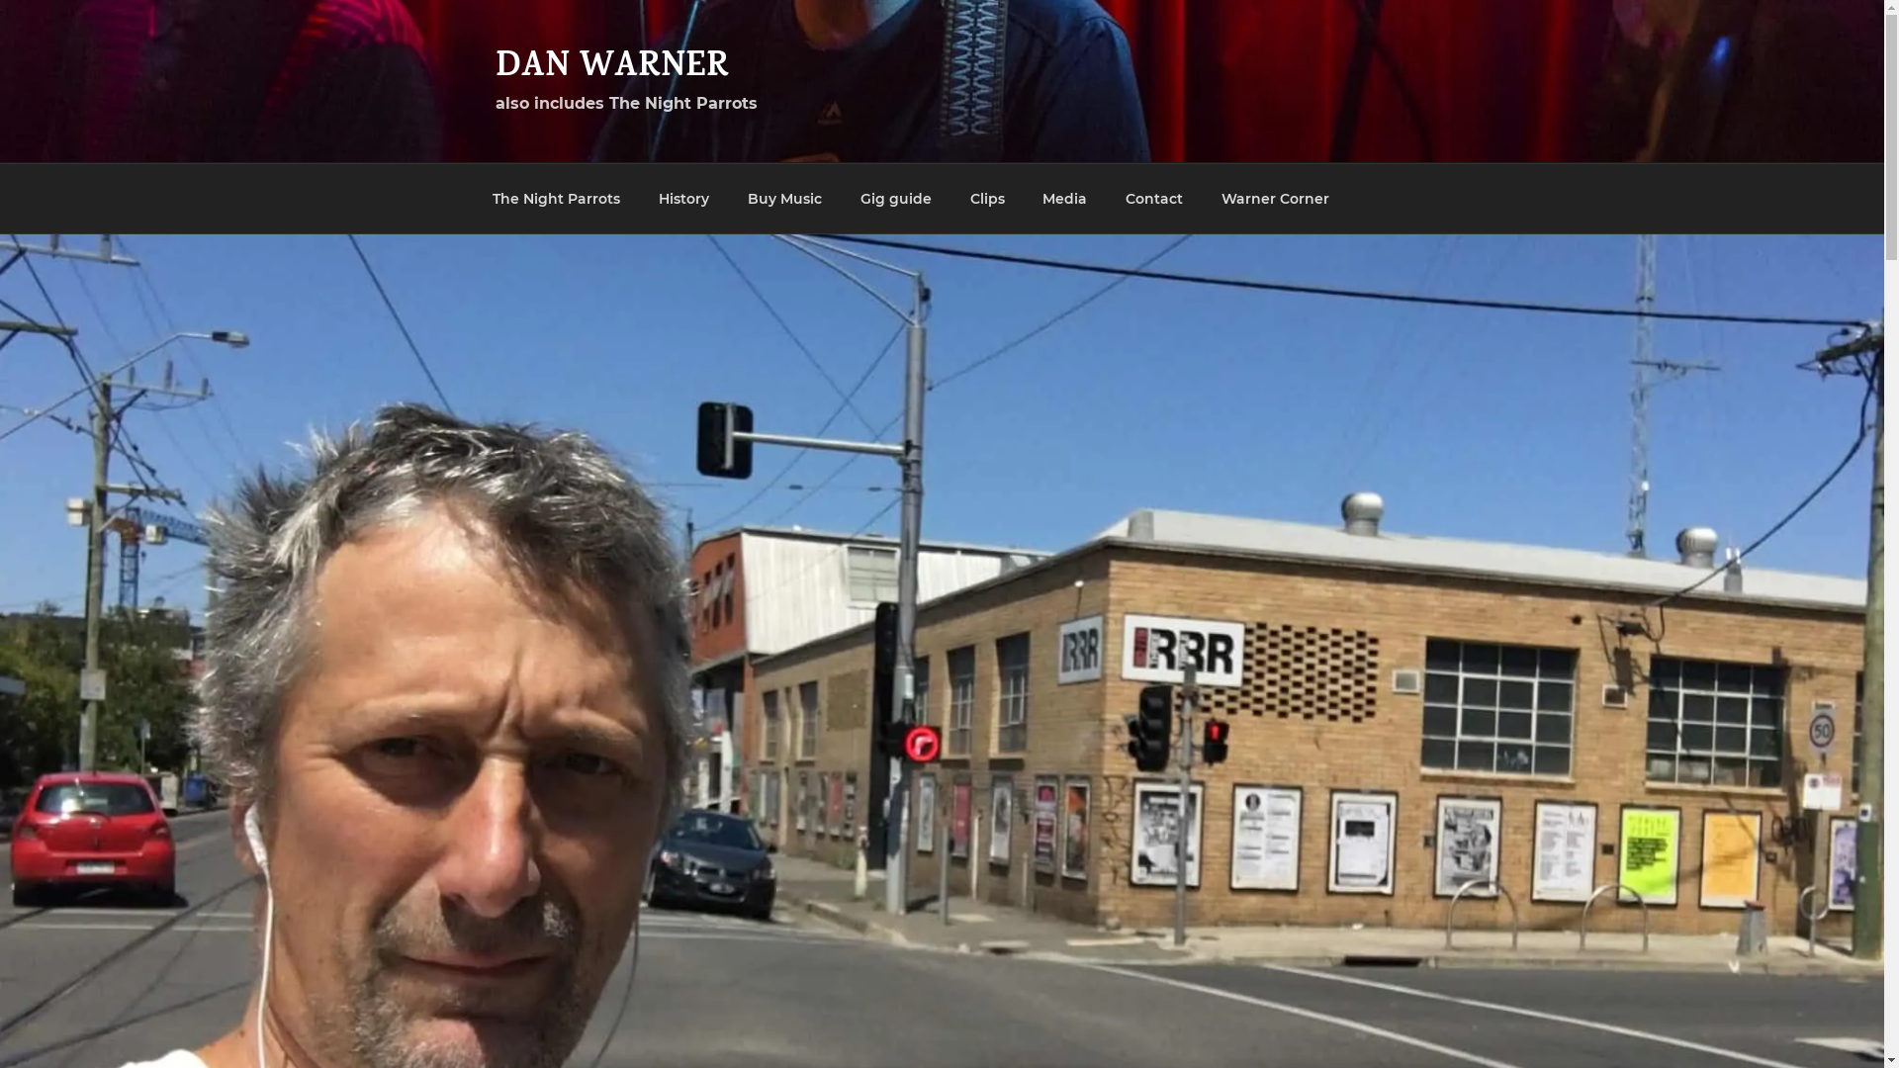 The height and width of the screenshot is (1068, 1899). Describe the element at coordinates (1276, 198) in the screenshot. I see `Warner Corner` at that location.